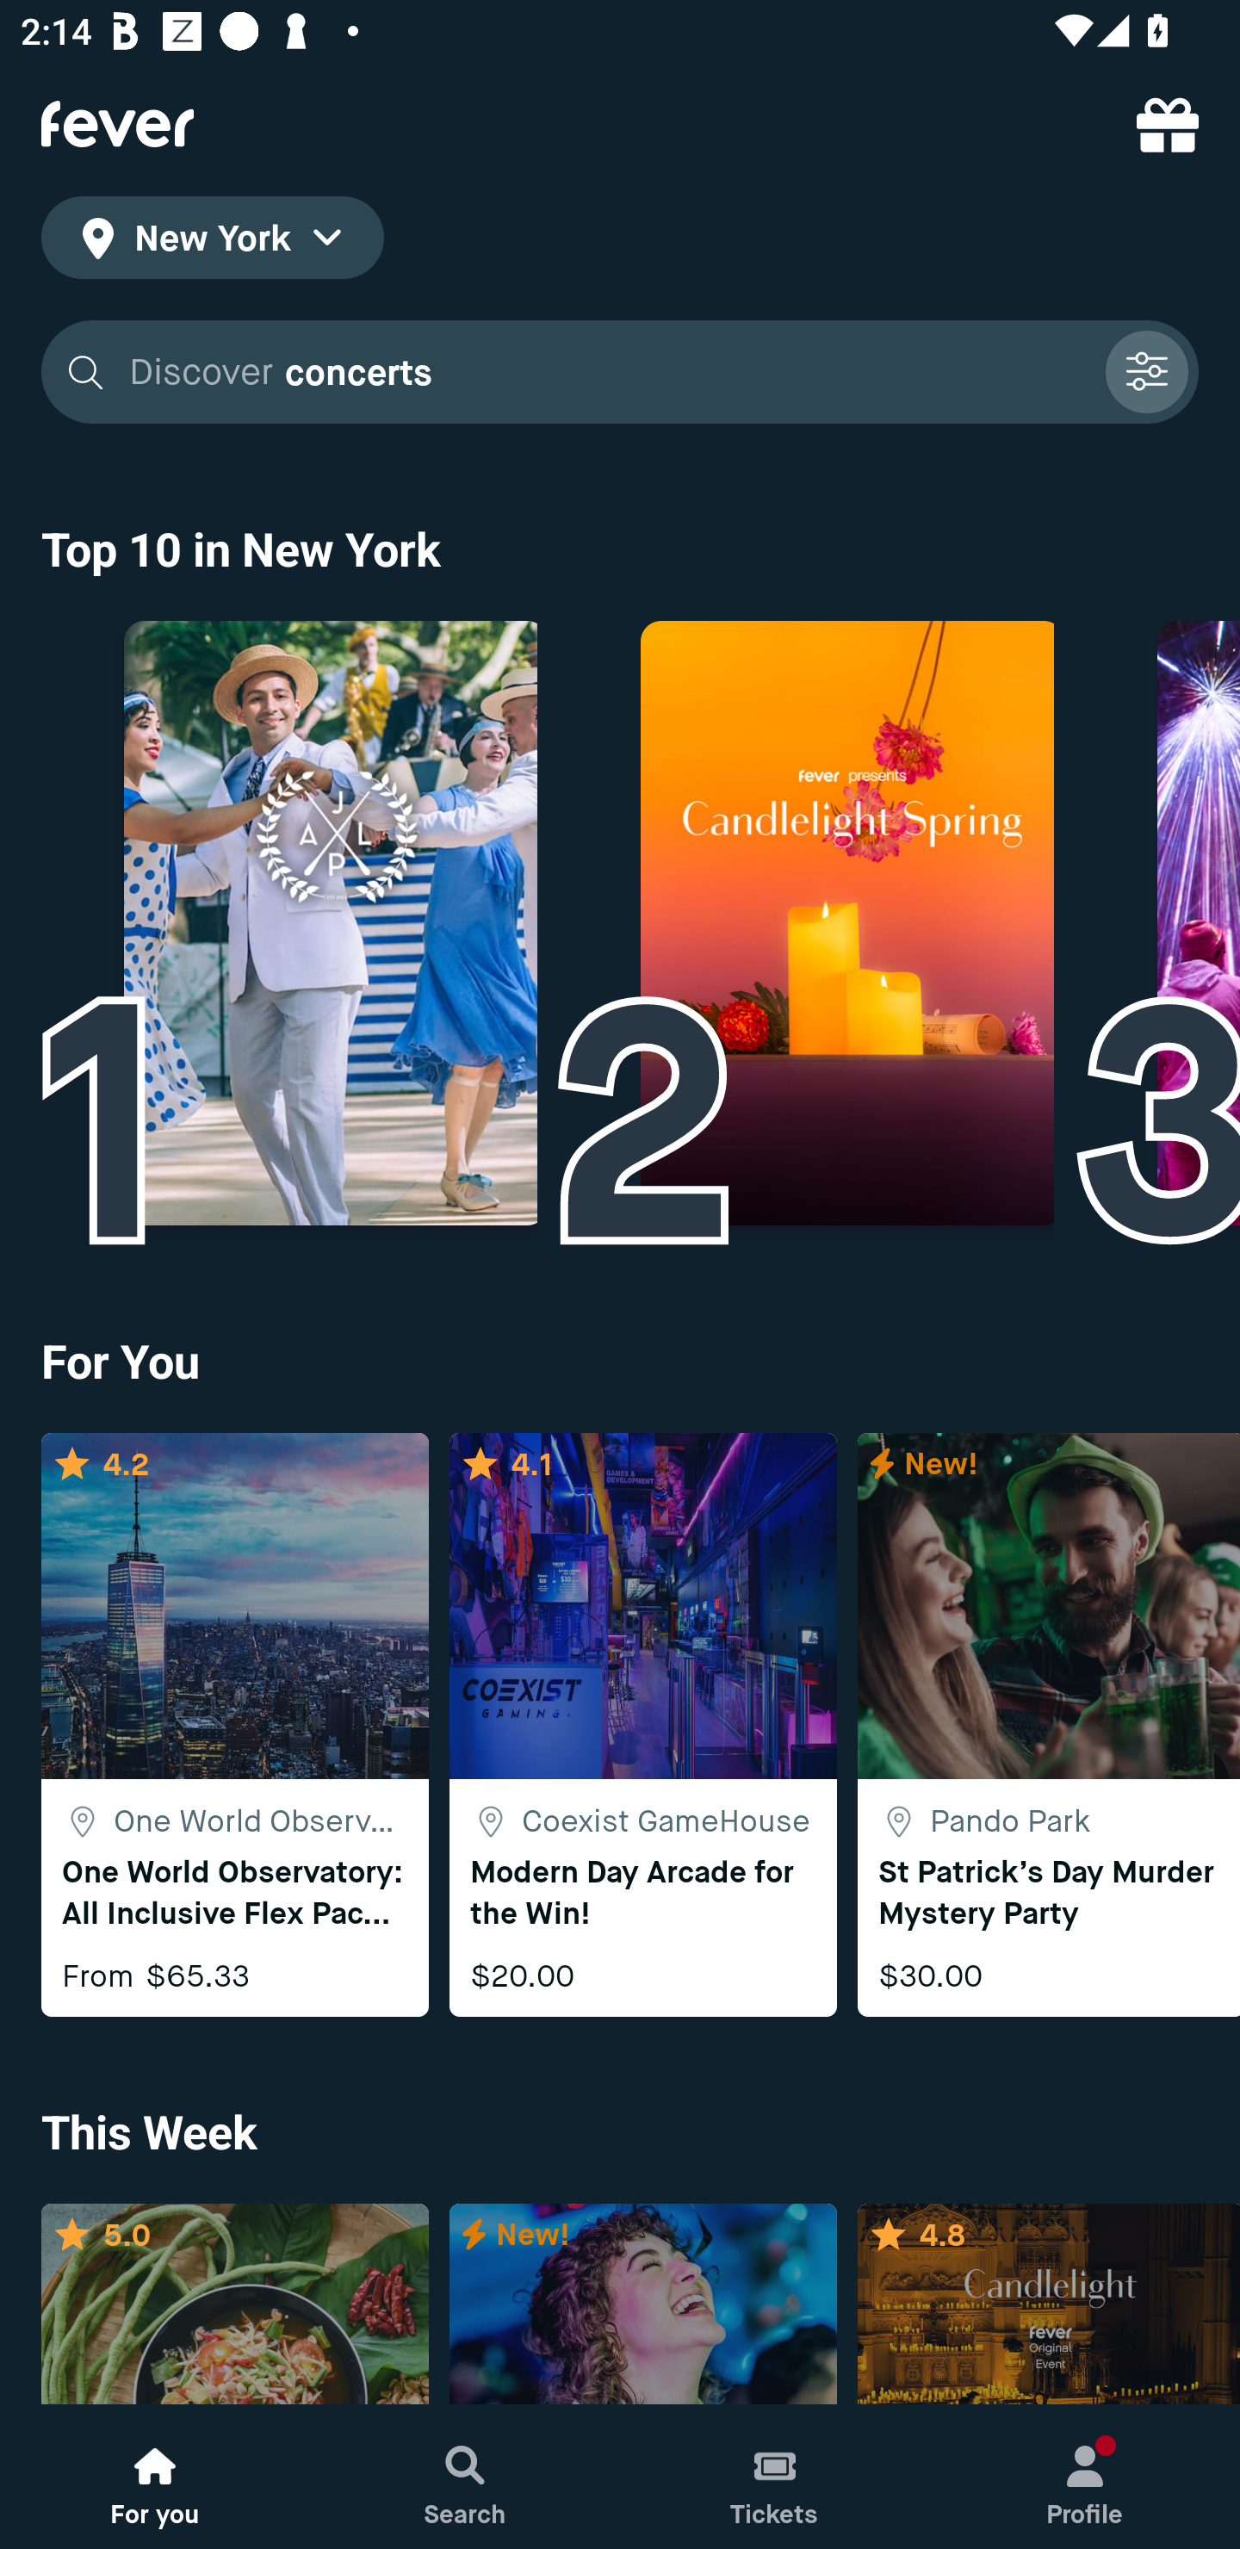 This screenshot has height=2549, width=1240. Describe the element at coordinates (465, 2477) in the screenshot. I see `Search` at that location.